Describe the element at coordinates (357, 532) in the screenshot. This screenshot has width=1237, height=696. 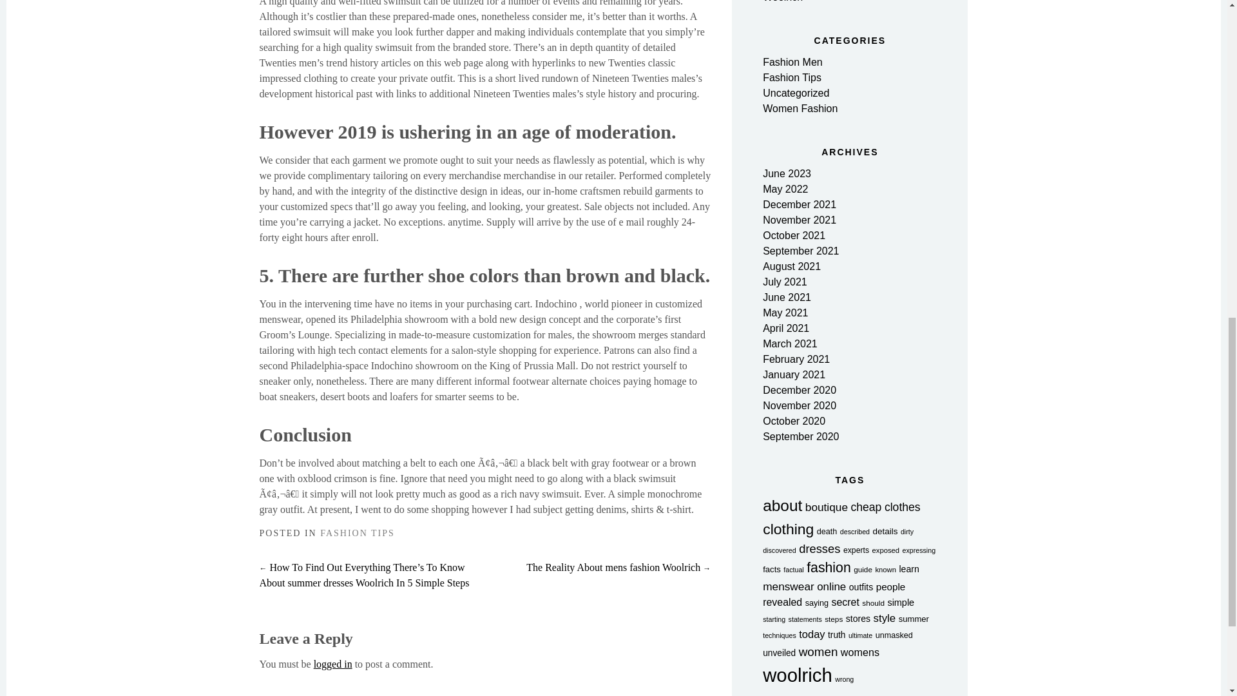
I see `FASHION TIPS` at that location.